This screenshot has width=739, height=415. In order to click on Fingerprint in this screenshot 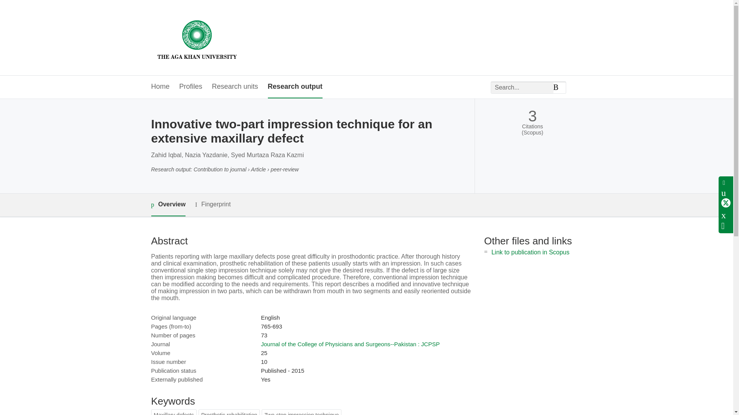, I will do `click(212, 204)`.